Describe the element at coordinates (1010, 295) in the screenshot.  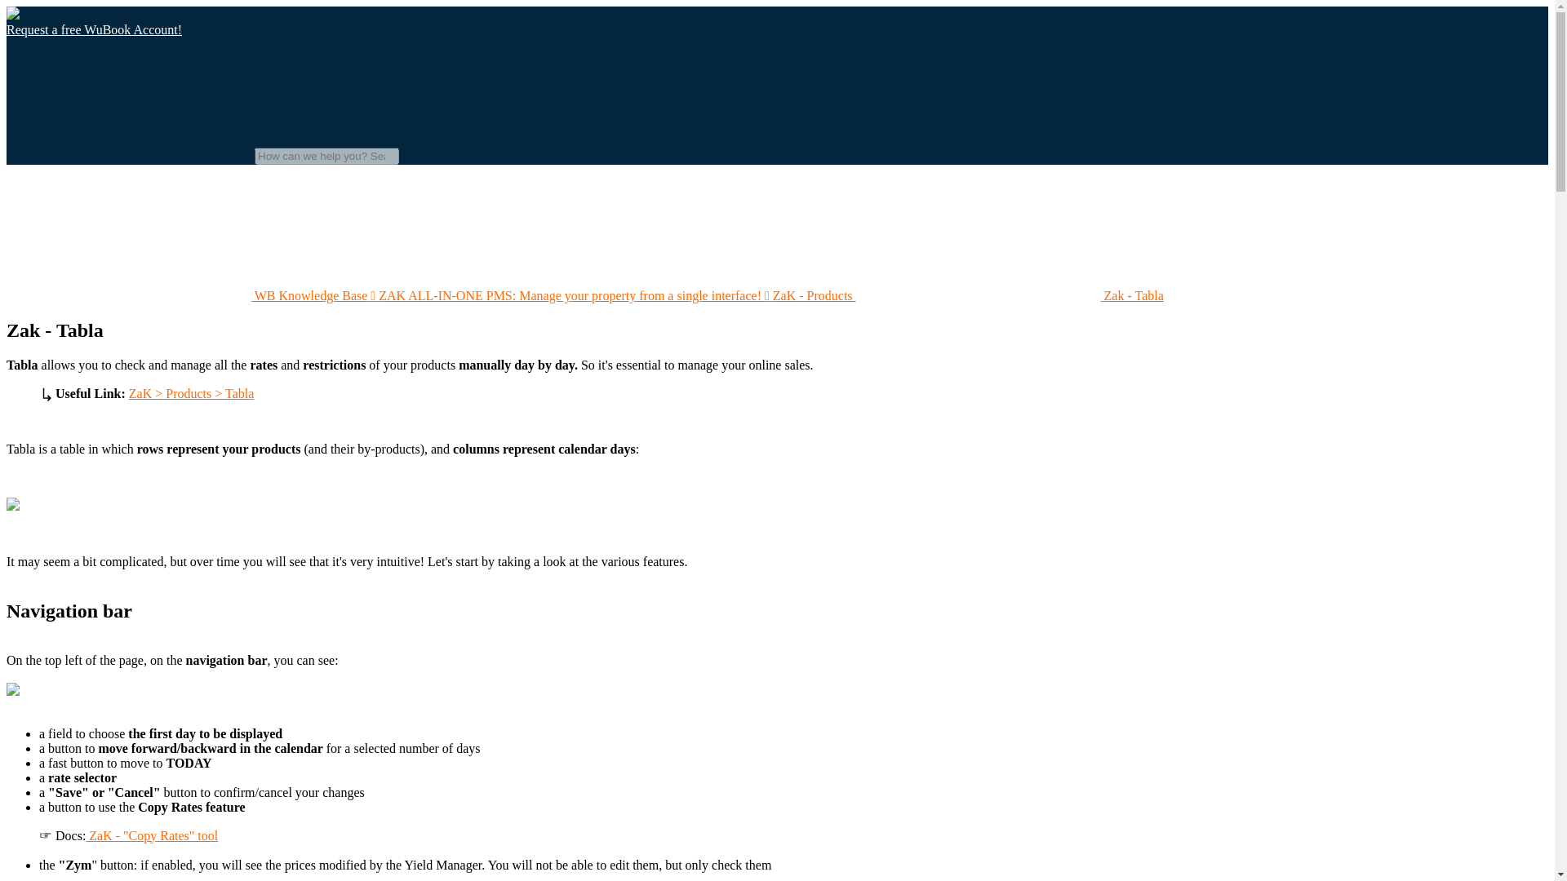
I see `Zak - Tabla` at that location.